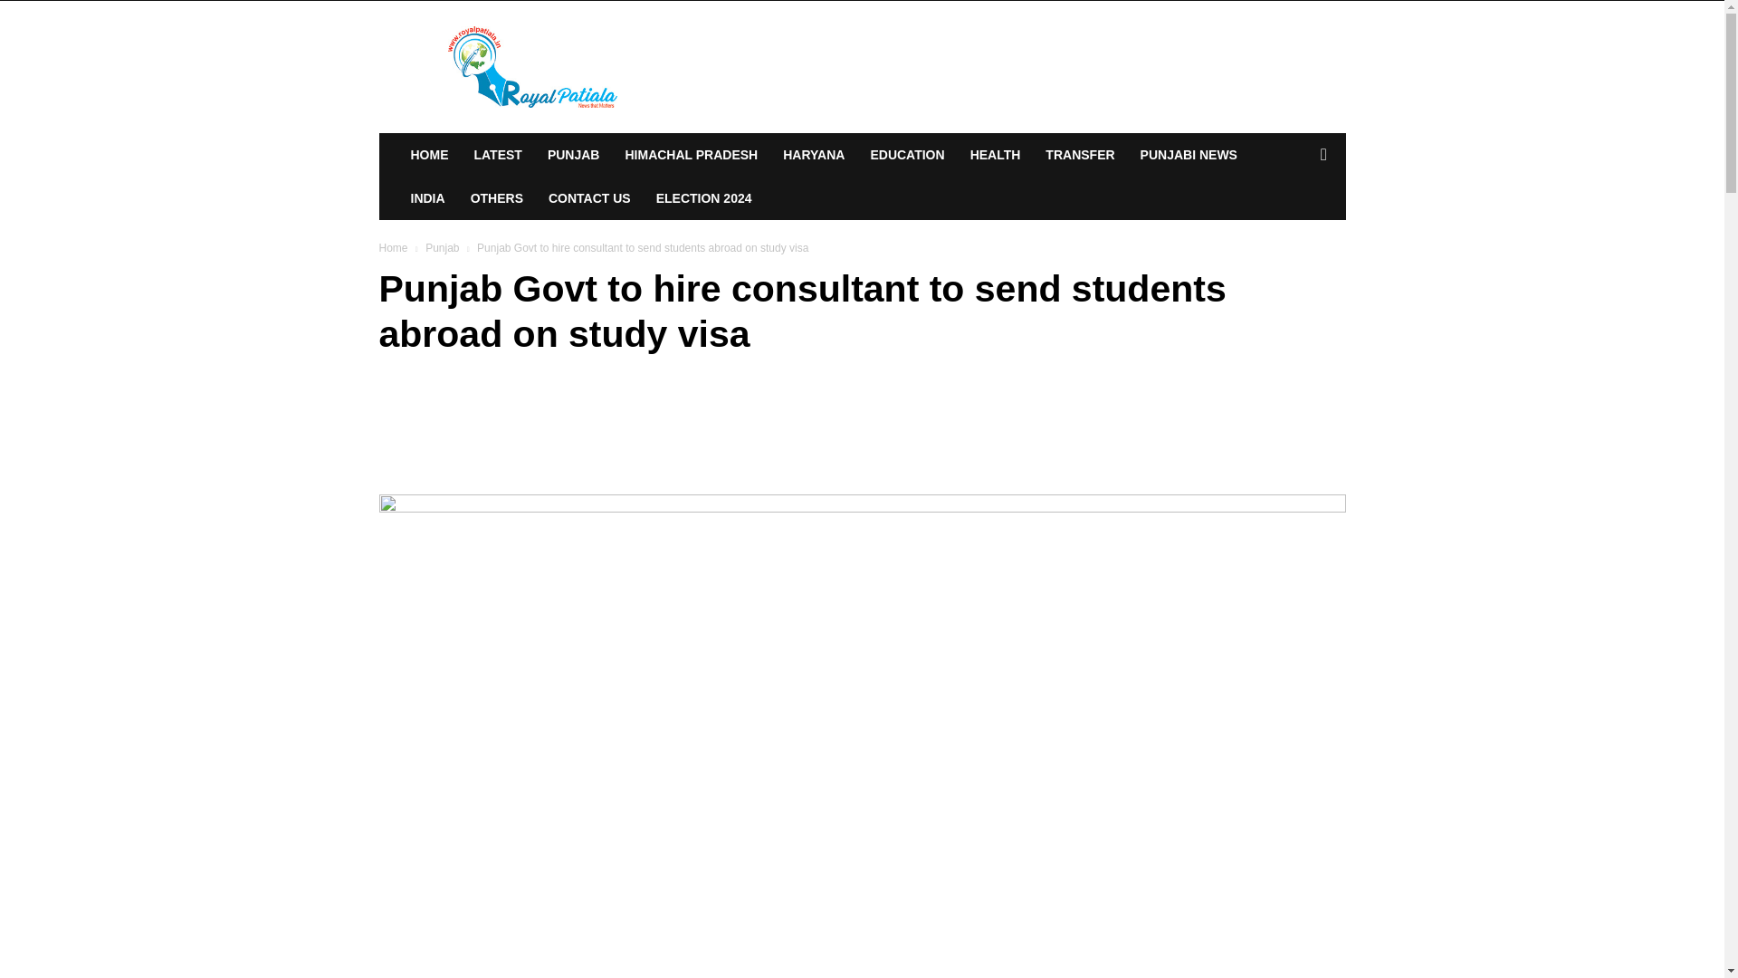 The width and height of the screenshot is (1738, 978). Describe the element at coordinates (496, 198) in the screenshot. I see `OTHERS` at that location.